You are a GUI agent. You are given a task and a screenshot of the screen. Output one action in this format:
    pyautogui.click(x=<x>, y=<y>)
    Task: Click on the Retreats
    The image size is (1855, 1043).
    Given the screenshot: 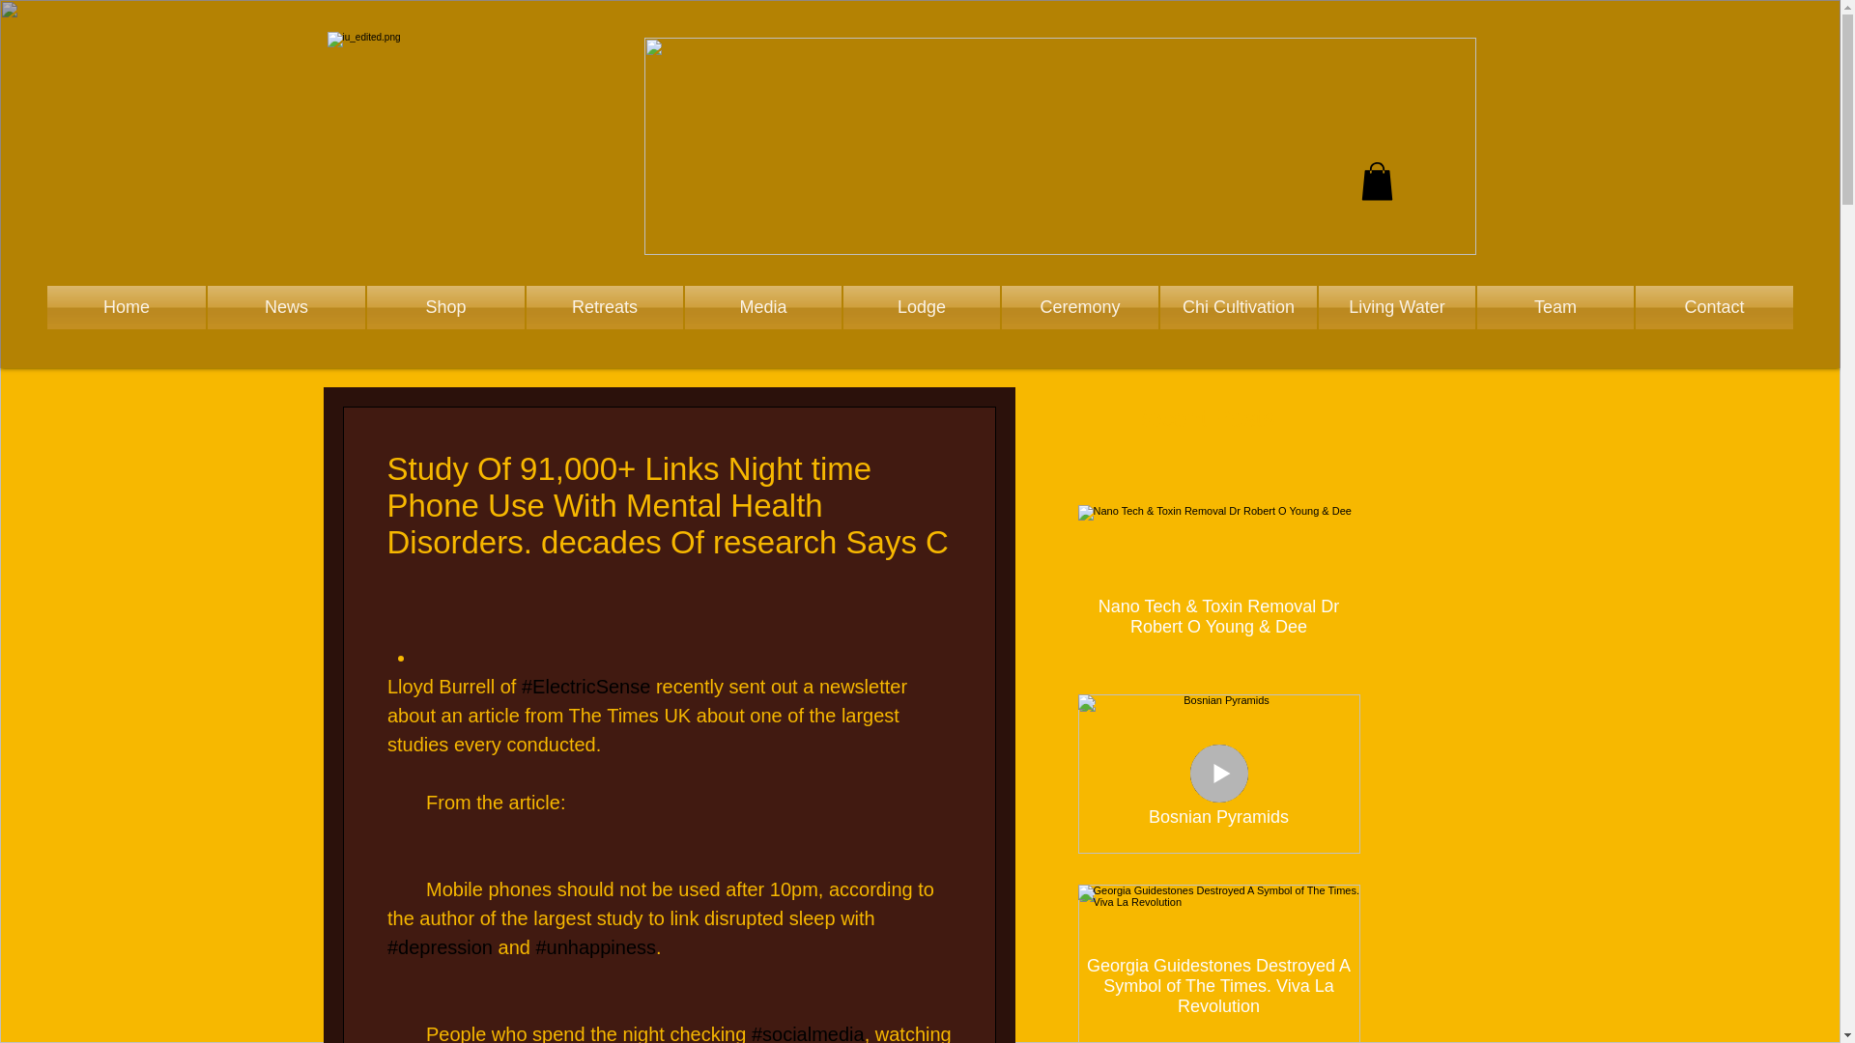 What is the action you would take?
    pyautogui.click(x=605, y=307)
    